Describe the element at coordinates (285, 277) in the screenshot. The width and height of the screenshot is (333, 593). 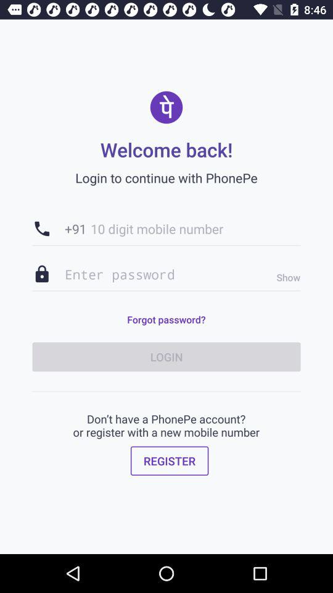
I see `swipe to show item` at that location.